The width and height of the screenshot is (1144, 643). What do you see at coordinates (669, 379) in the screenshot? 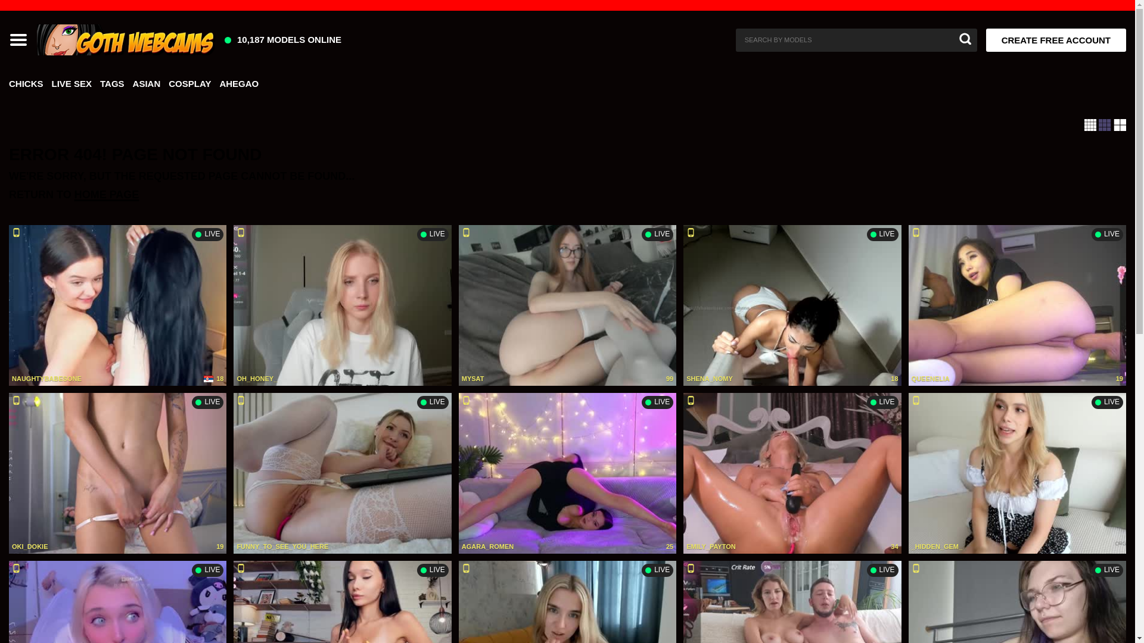
I see `99` at bounding box center [669, 379].